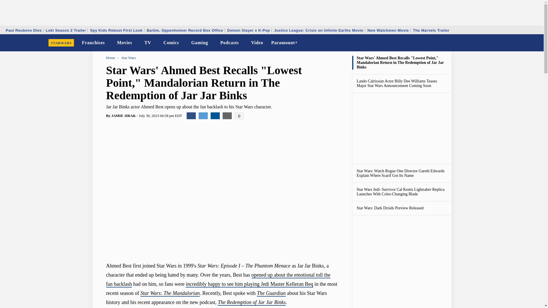 This screenshot has width=548, height=308. Describe the element at coordinates (66, 30) in the screenshot. I see `Loki Season 2 Trailer` at that location.